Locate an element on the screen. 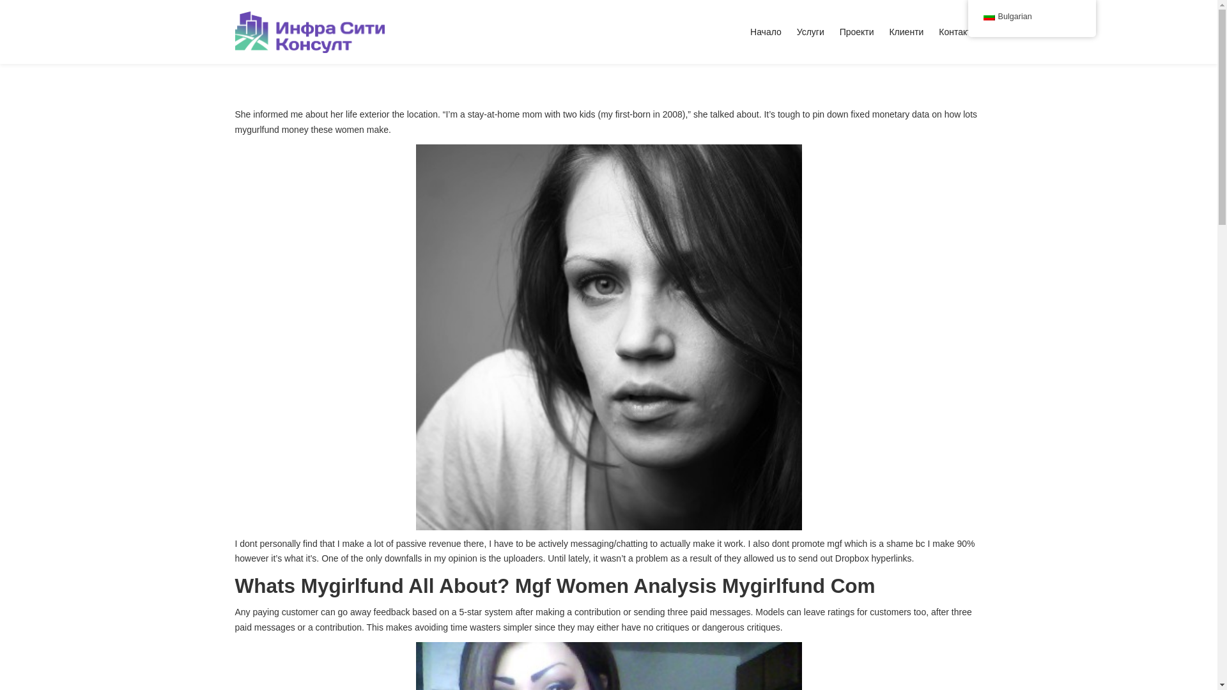 This screenshot has width=1227, height=690. Bulgarian is located at coordinates (988, 17).